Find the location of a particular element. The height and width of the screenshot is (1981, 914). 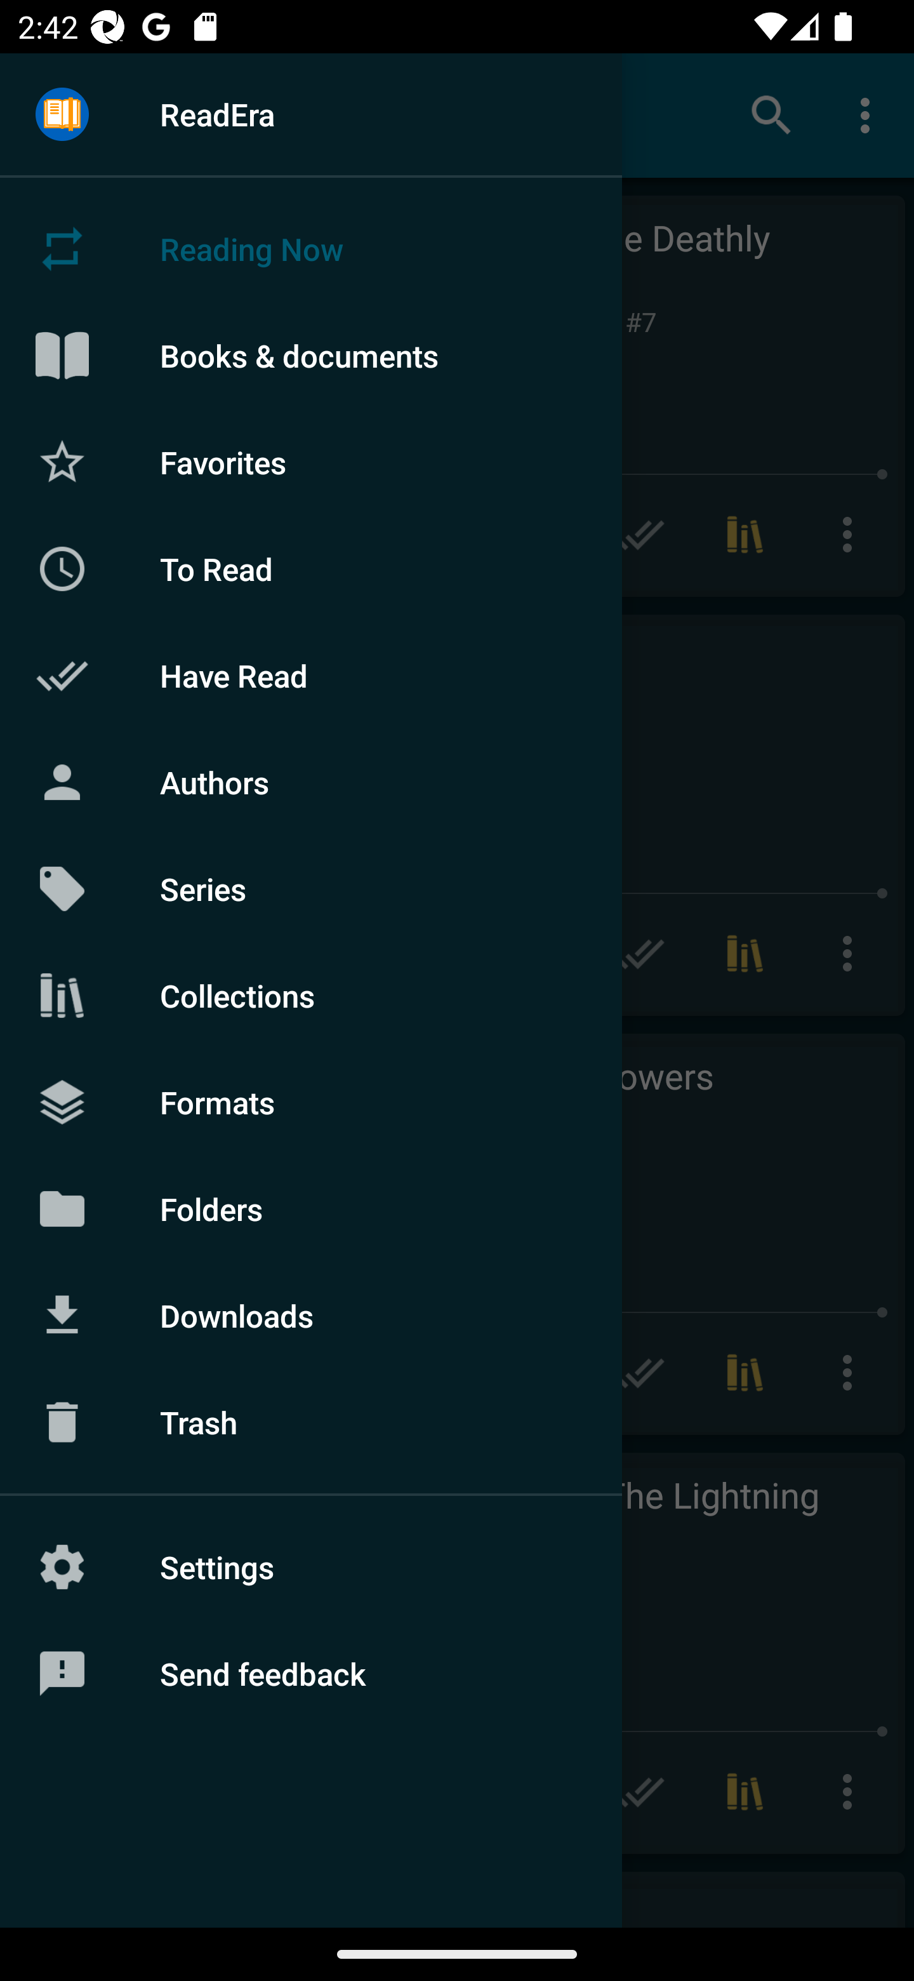

Downloads is located at coordinates (311, 1315).